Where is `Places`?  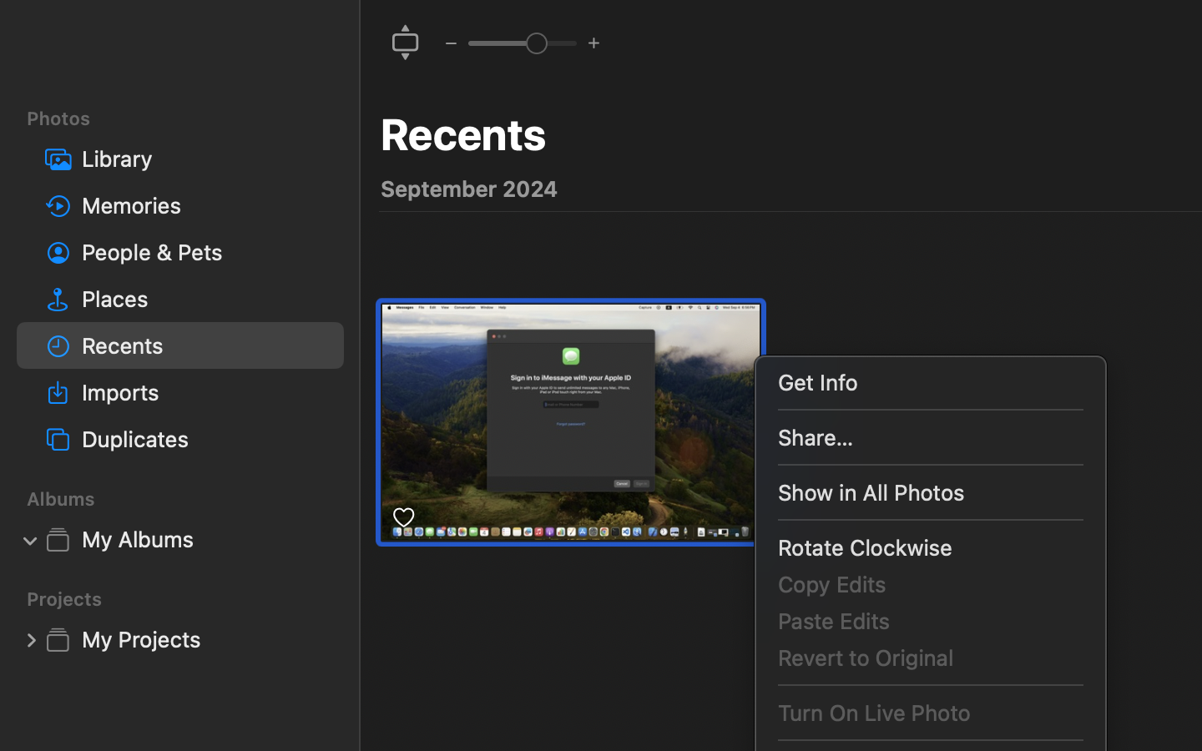 Places is located at coordinates (206, 299).